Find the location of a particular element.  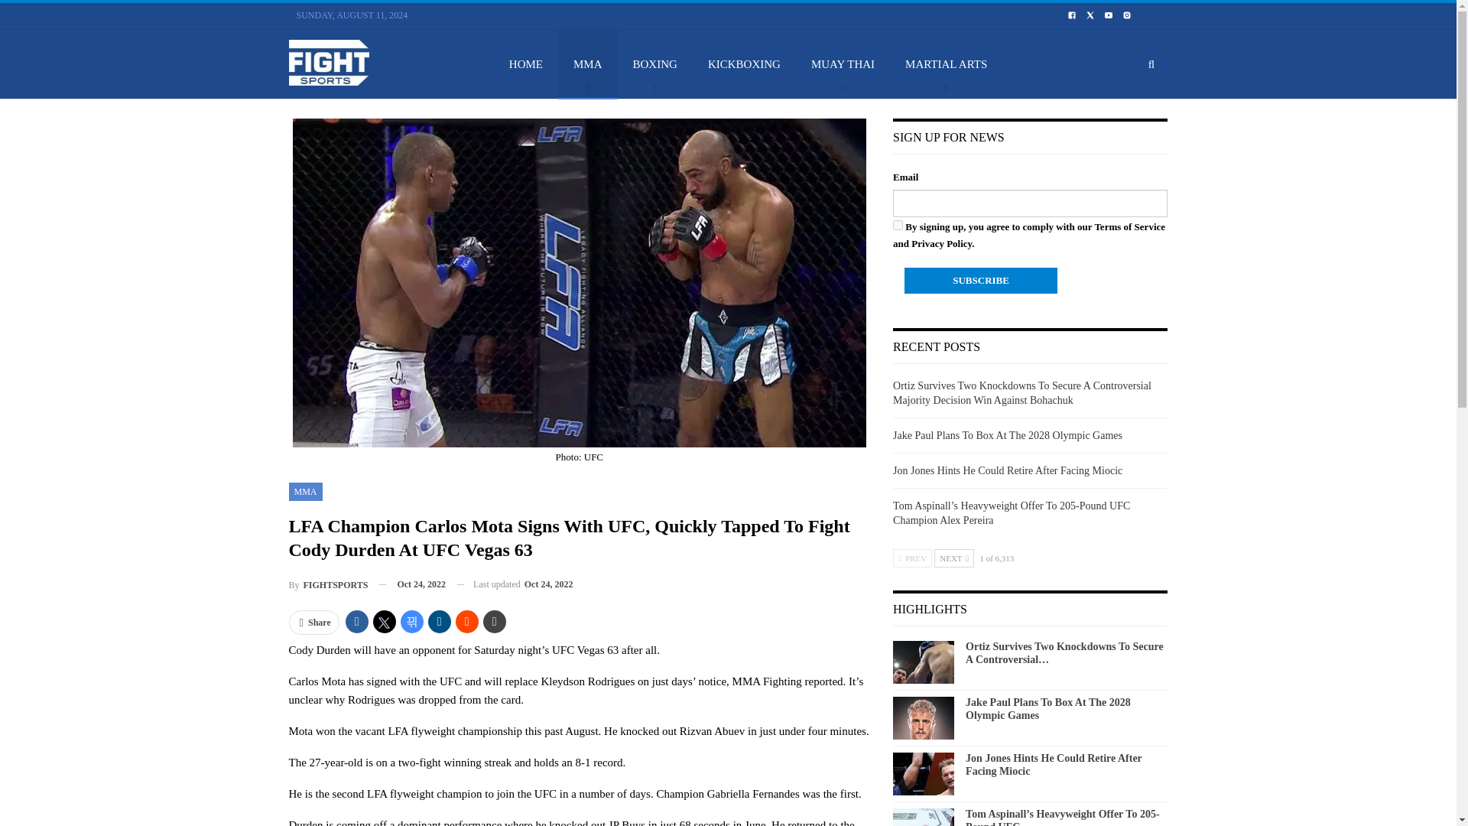

facebook is located at coordinates (1072, 14).